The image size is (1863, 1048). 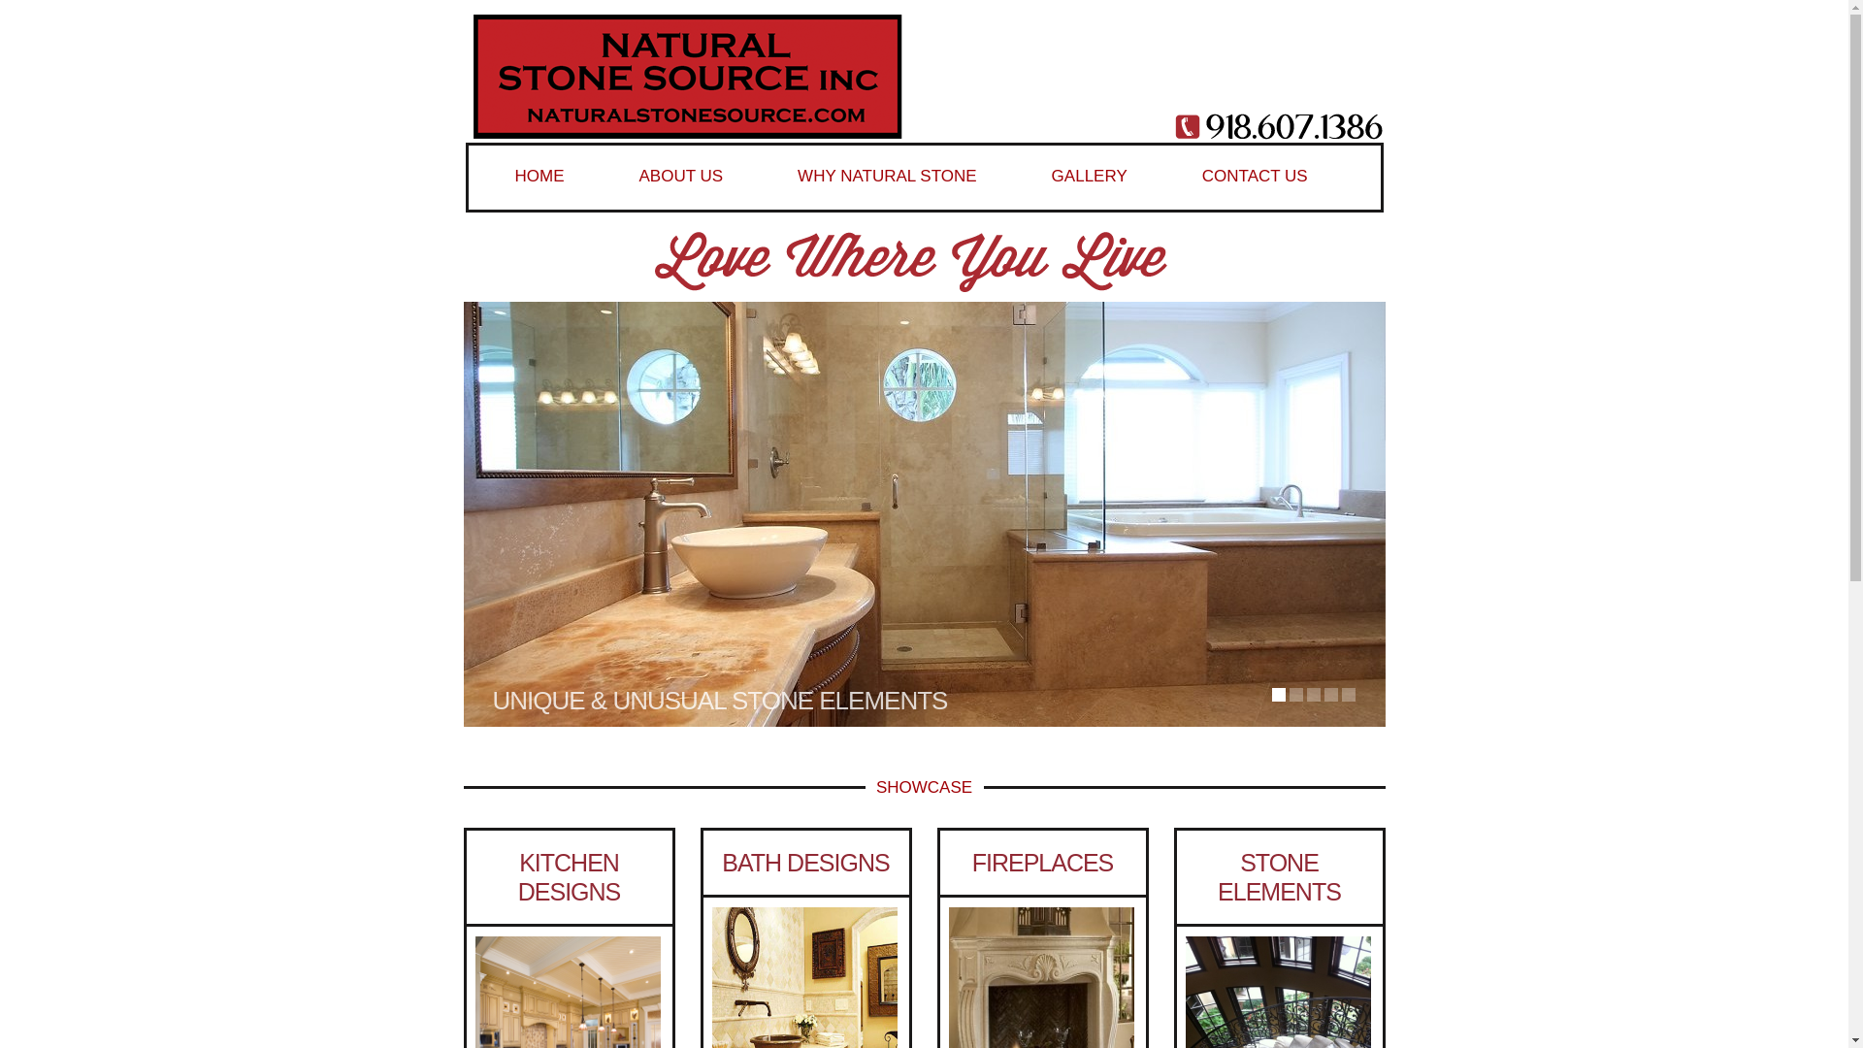 I want to click on 4, so click(x=1329, y=694).